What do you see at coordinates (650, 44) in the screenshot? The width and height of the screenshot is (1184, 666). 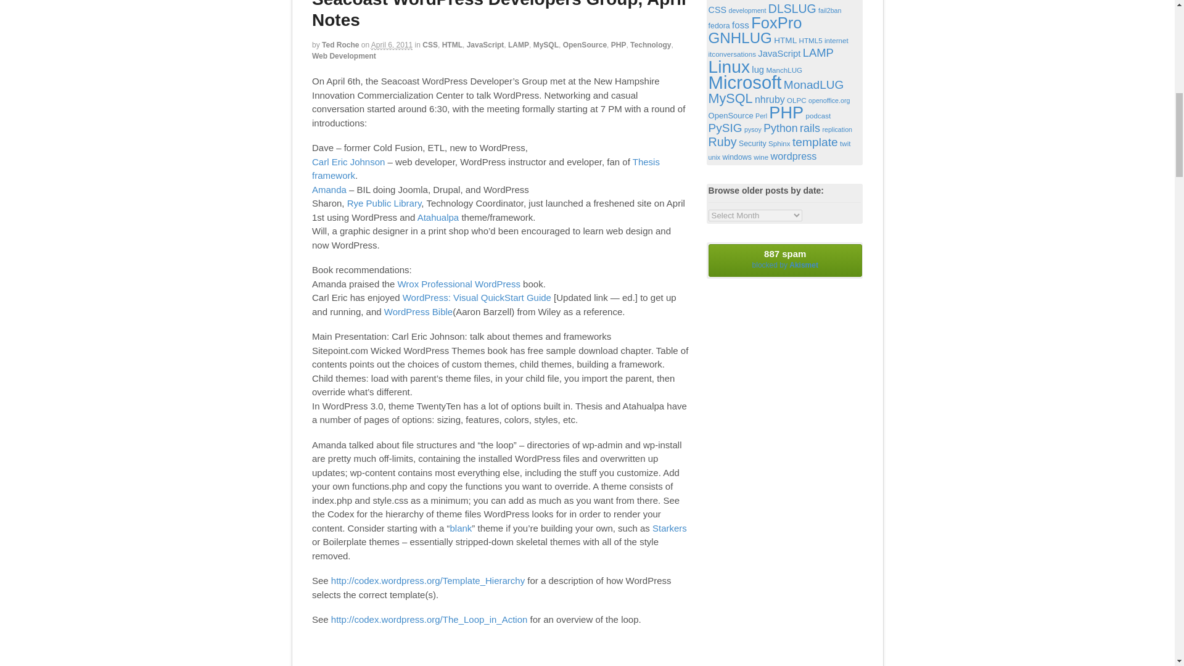 I see `Technology` at bounding box center [650, 44].